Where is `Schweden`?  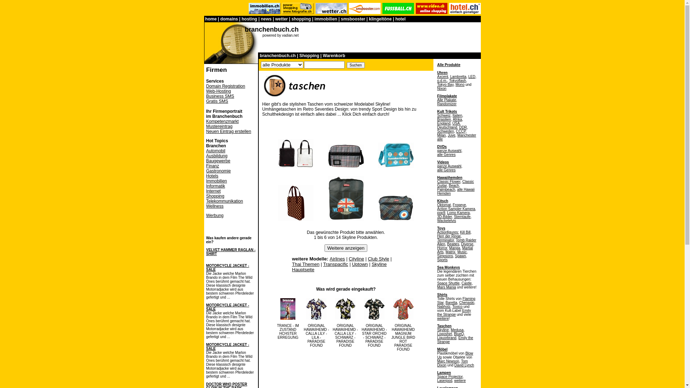 Schweden is located at coordinates (446, 131).